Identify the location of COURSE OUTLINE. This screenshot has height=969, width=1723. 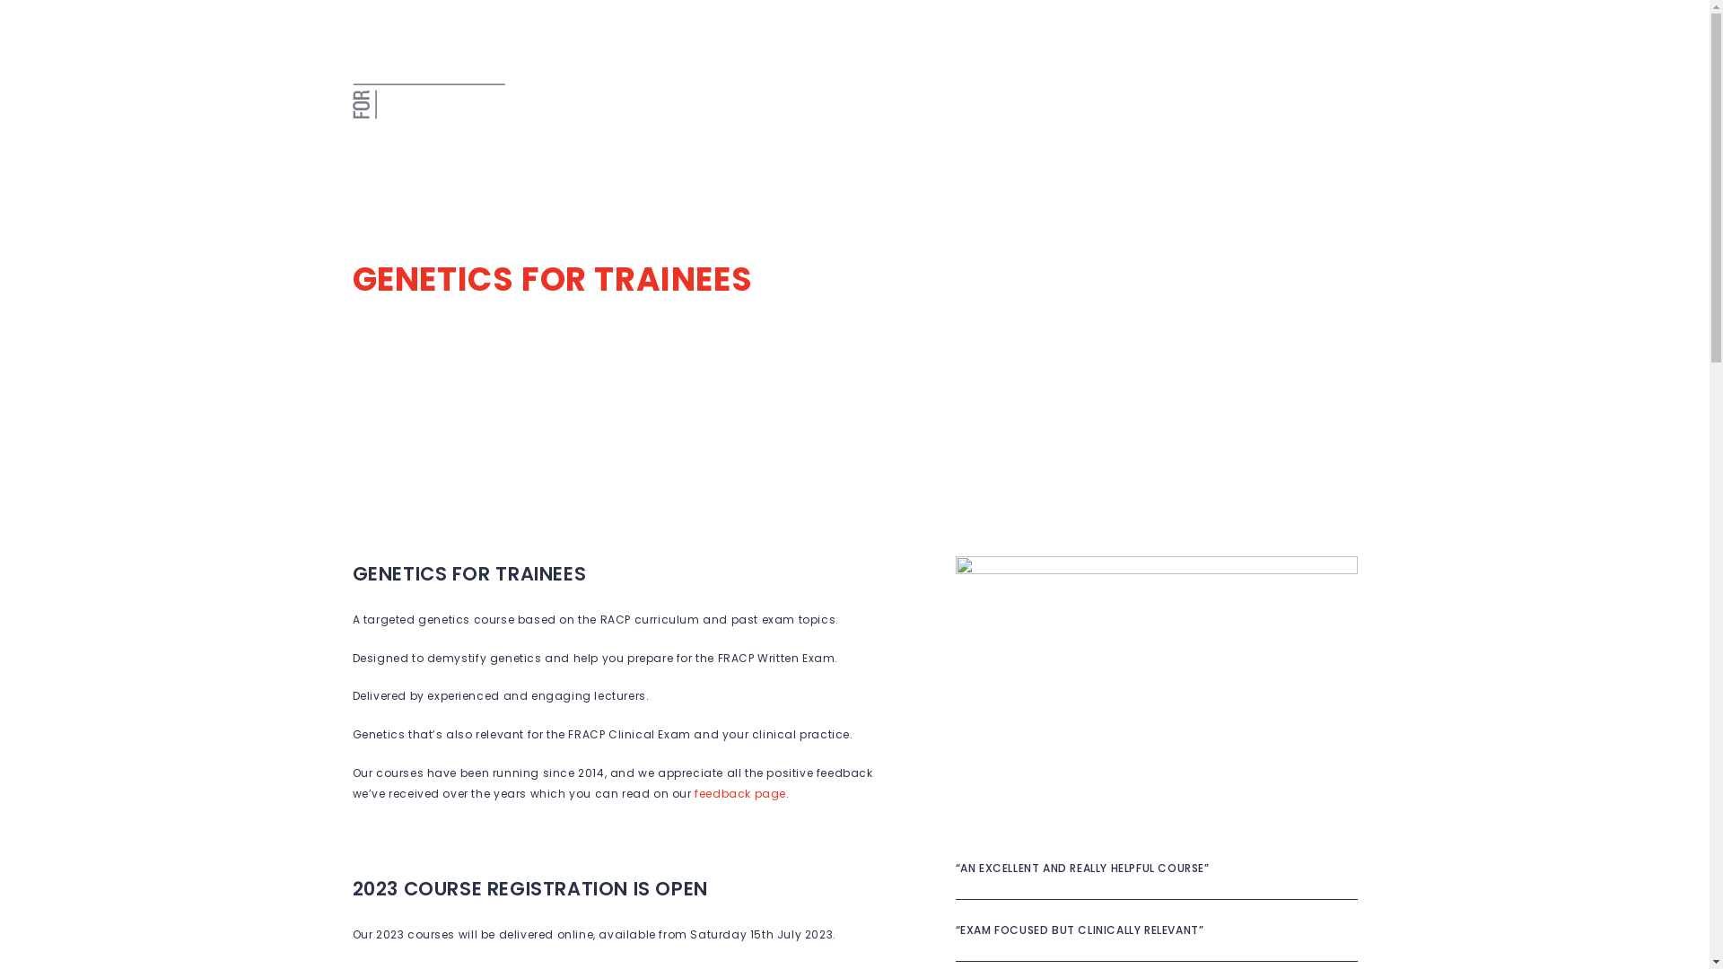
(743, 113).